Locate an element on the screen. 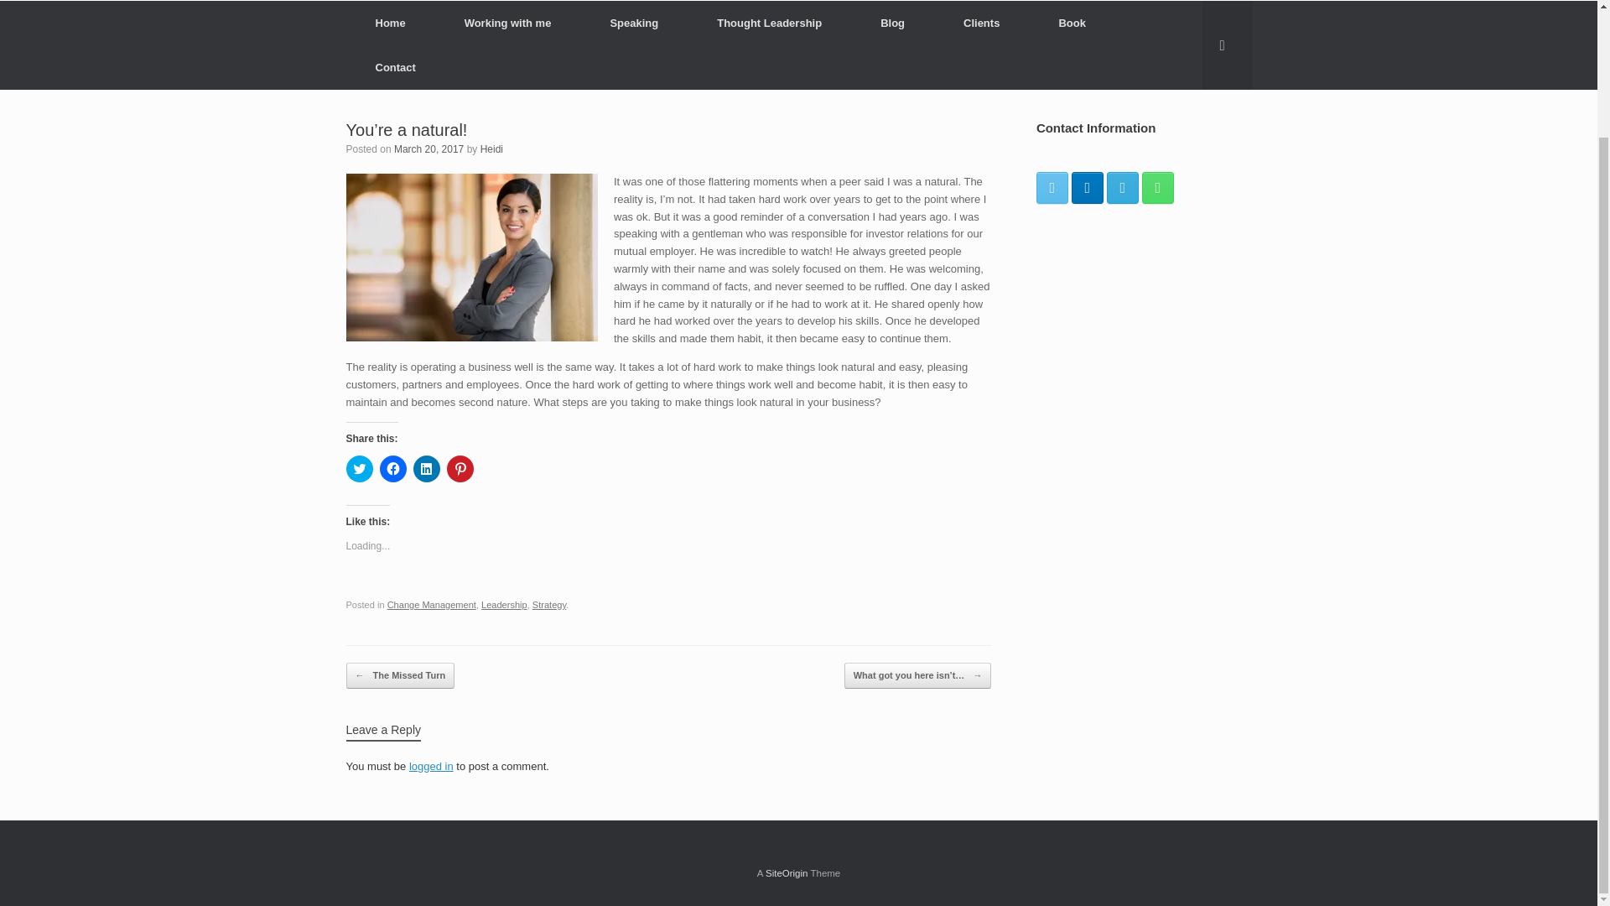 This screenshot has height=906, width=1610. Leadership is located at coordinates (505, 604).